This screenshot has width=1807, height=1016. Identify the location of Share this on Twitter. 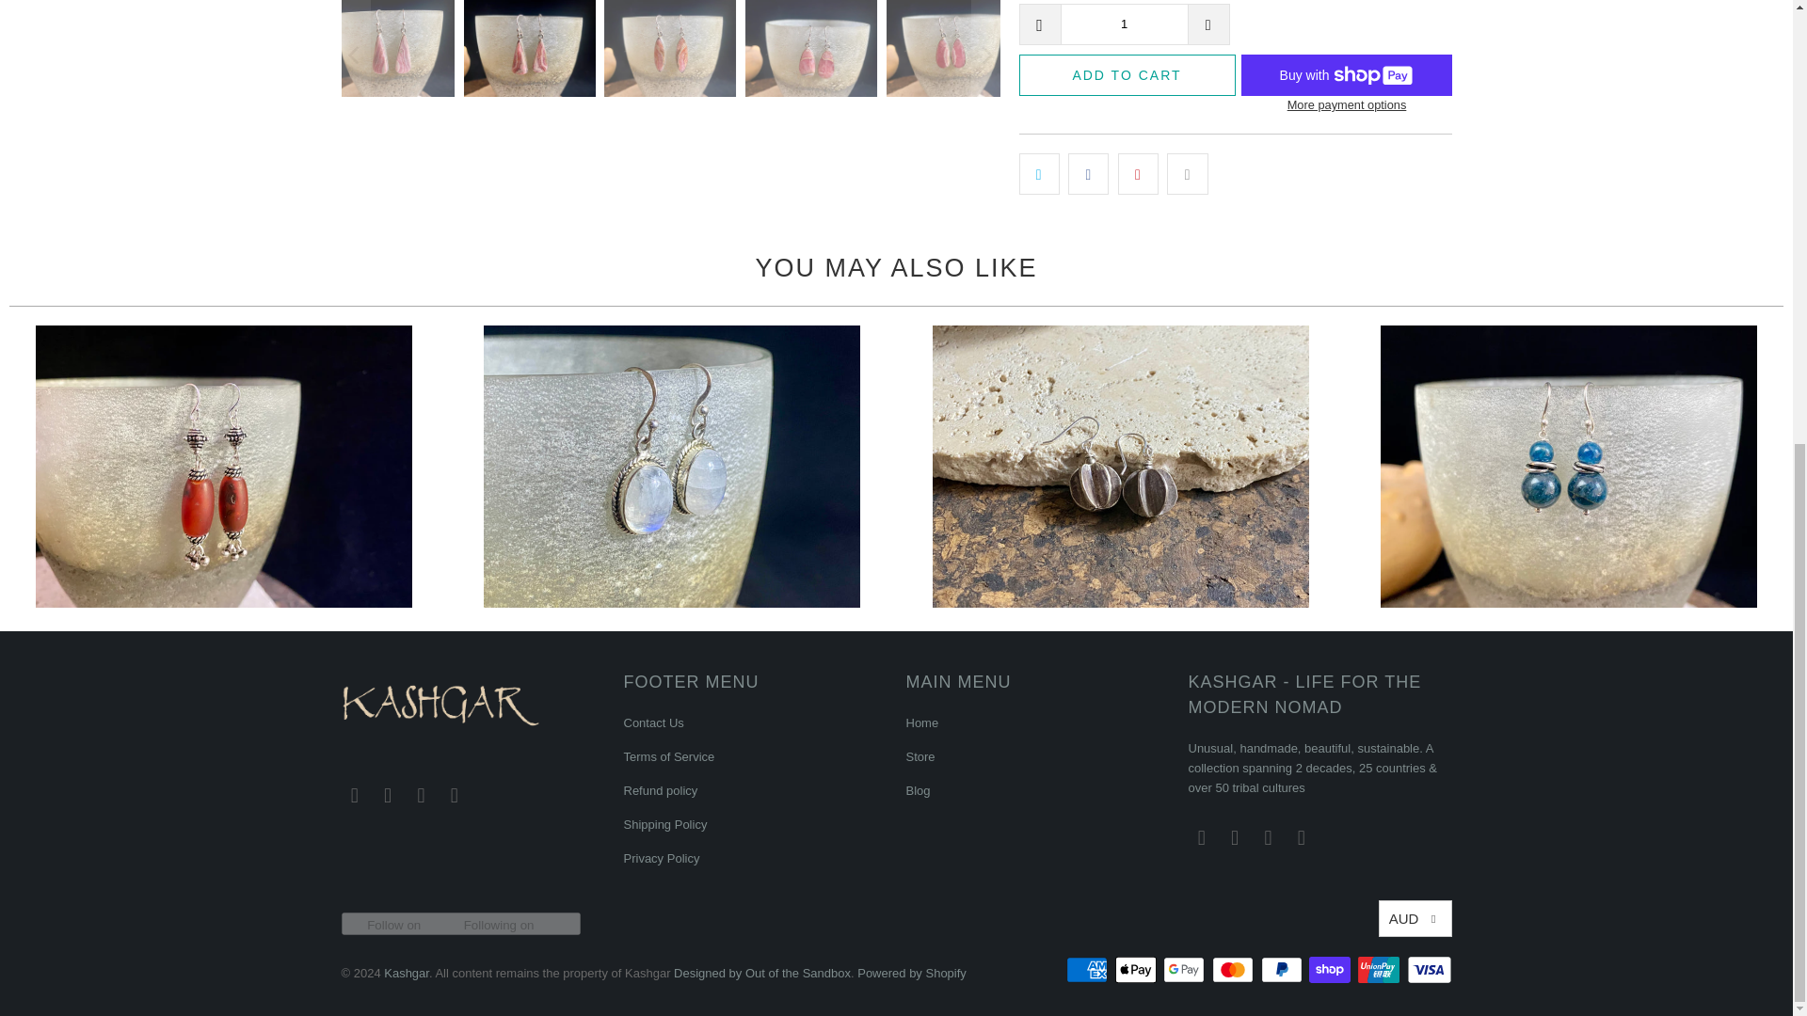
(1039, 174).